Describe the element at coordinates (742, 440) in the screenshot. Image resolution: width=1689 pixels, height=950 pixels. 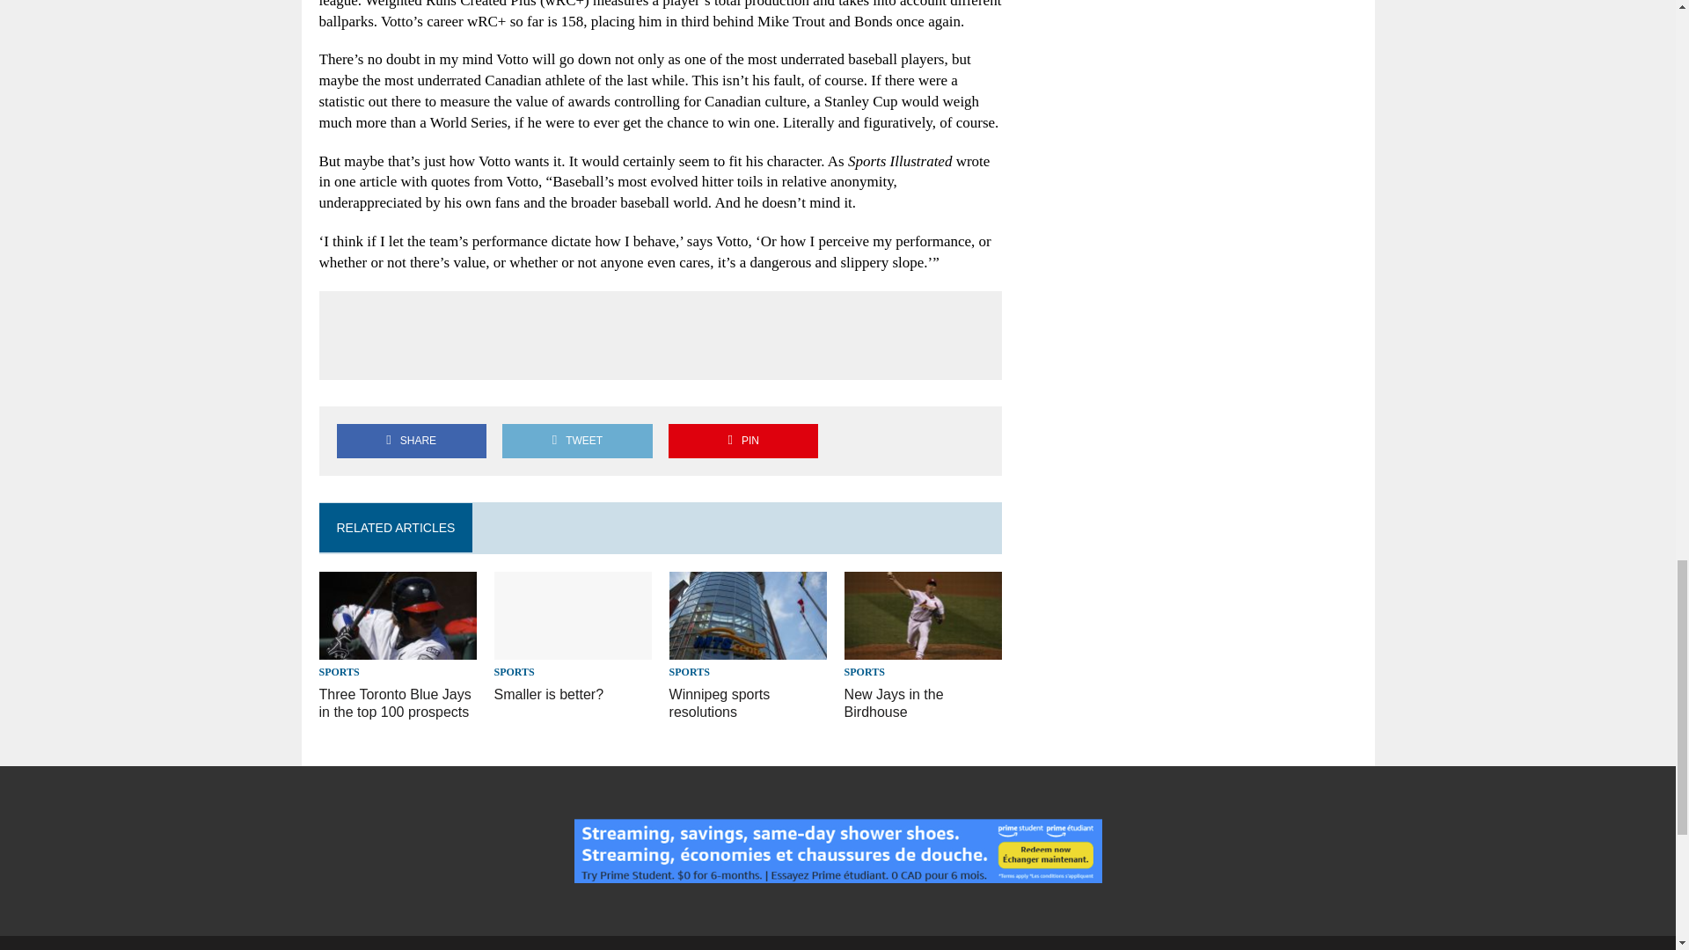
I see `Pin This Post` at that location.